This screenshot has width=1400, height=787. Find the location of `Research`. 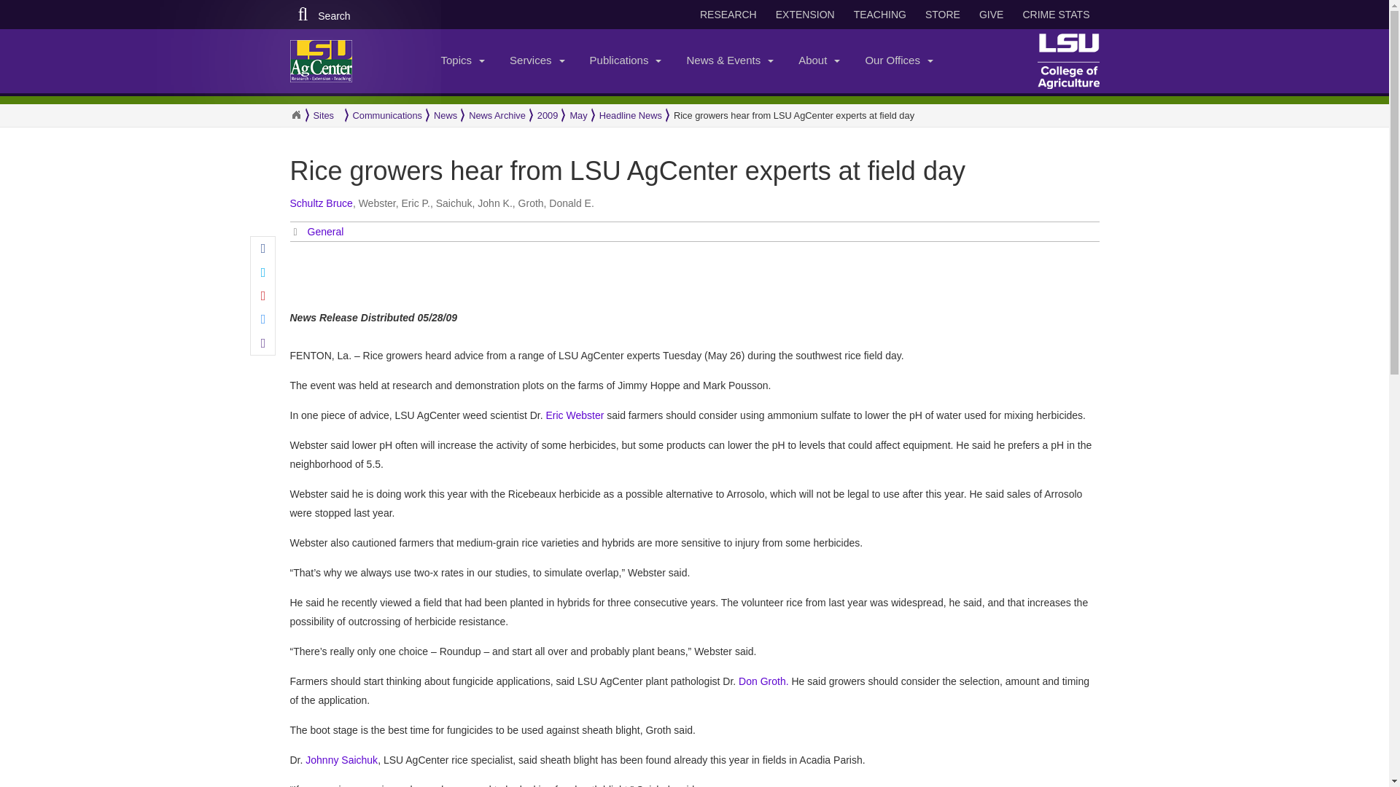

Research is located at coordinates (728, 15).